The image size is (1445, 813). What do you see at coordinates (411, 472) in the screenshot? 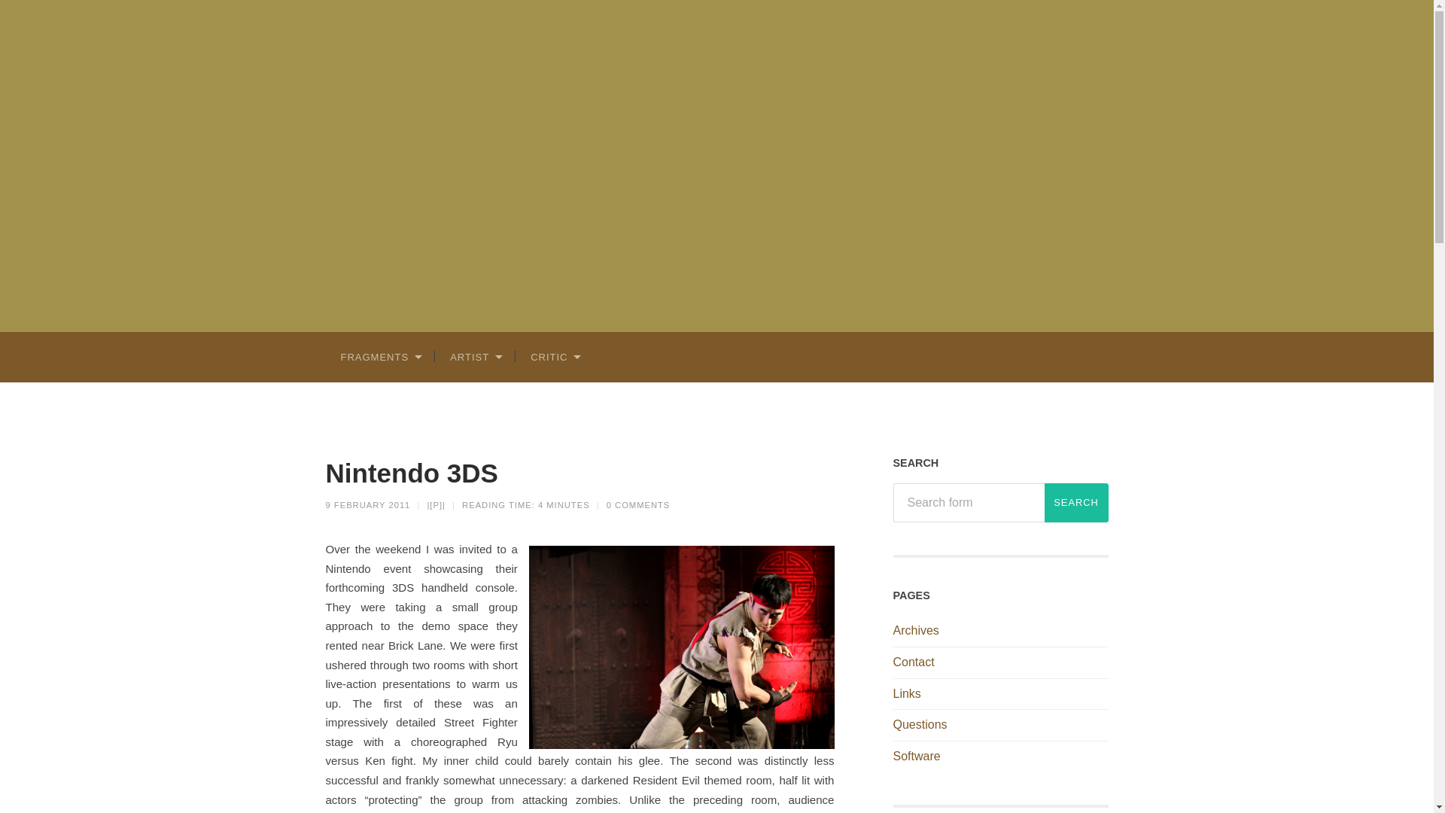
I see `Nintendo 3DS` at bounding box center [411, 472].